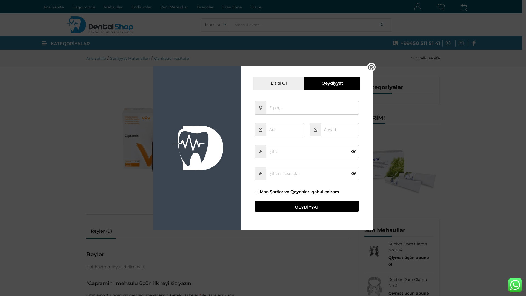 Image resolution: width=526 pixels, height=296 pixels. Describe the element at coordinates (267, 167) in the screenshot. I see `Capramin` at that location.